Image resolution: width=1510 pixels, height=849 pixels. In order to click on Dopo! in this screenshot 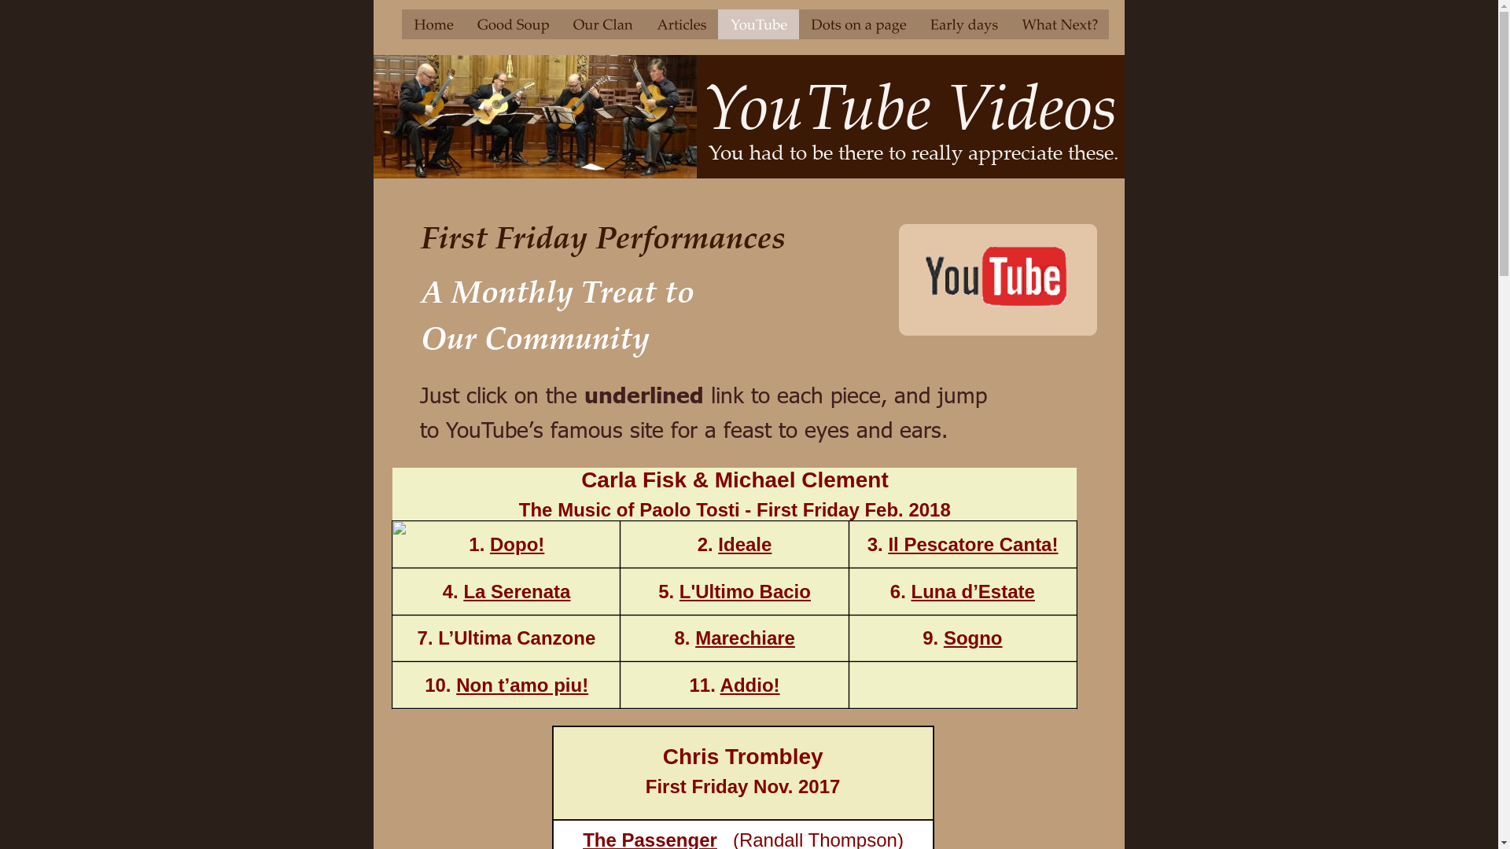, I will do `click(517, 544)`.